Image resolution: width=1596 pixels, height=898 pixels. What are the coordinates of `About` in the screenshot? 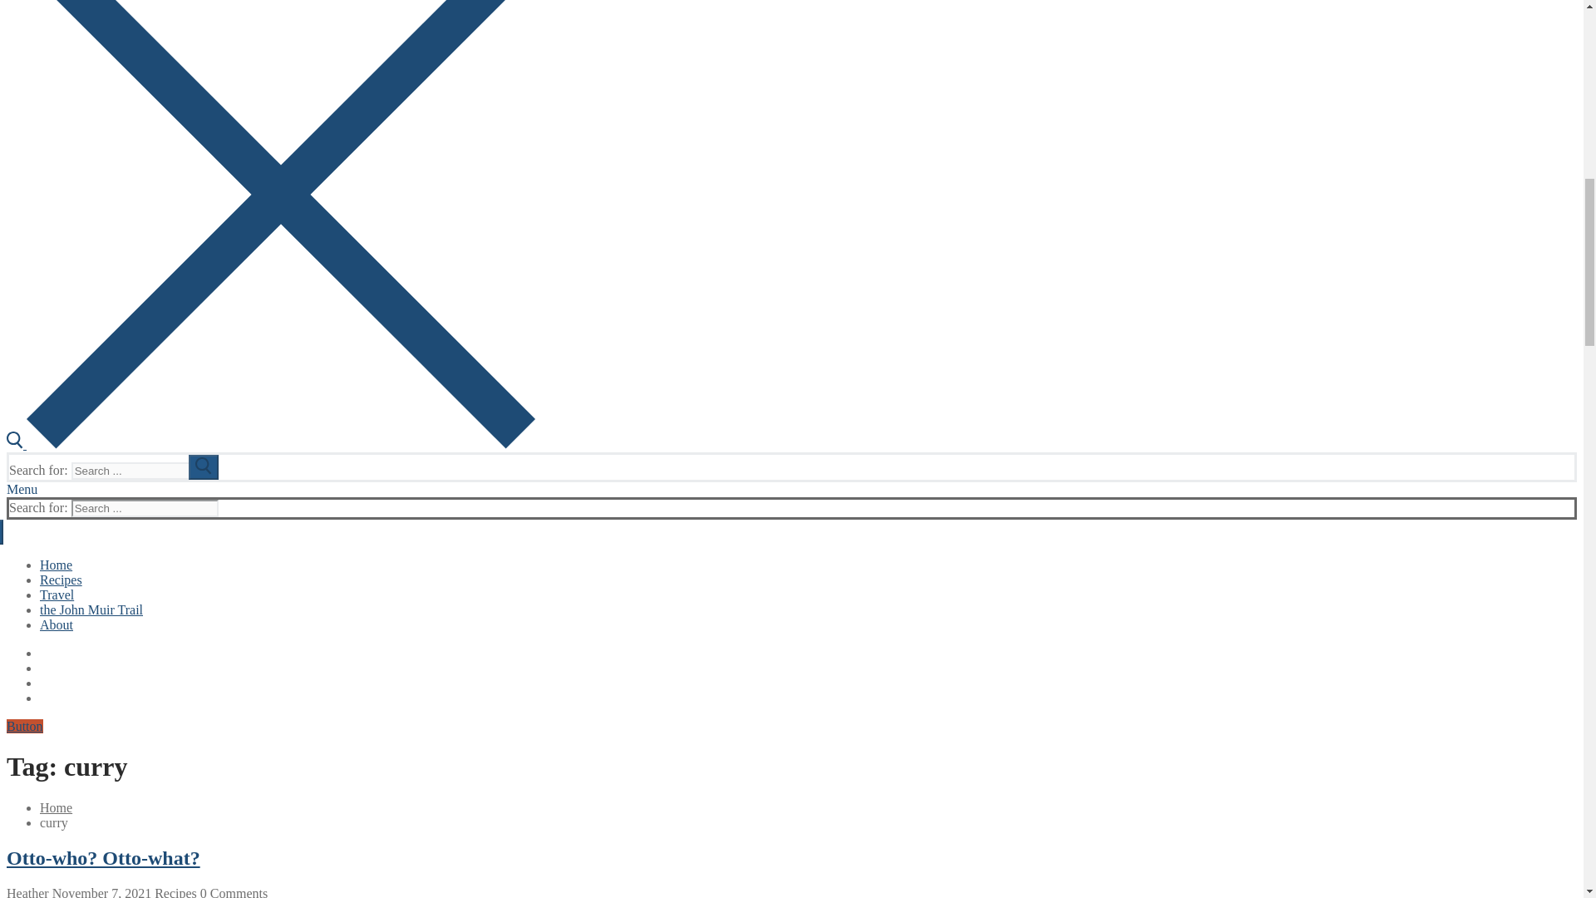 It's located at (57, 625).